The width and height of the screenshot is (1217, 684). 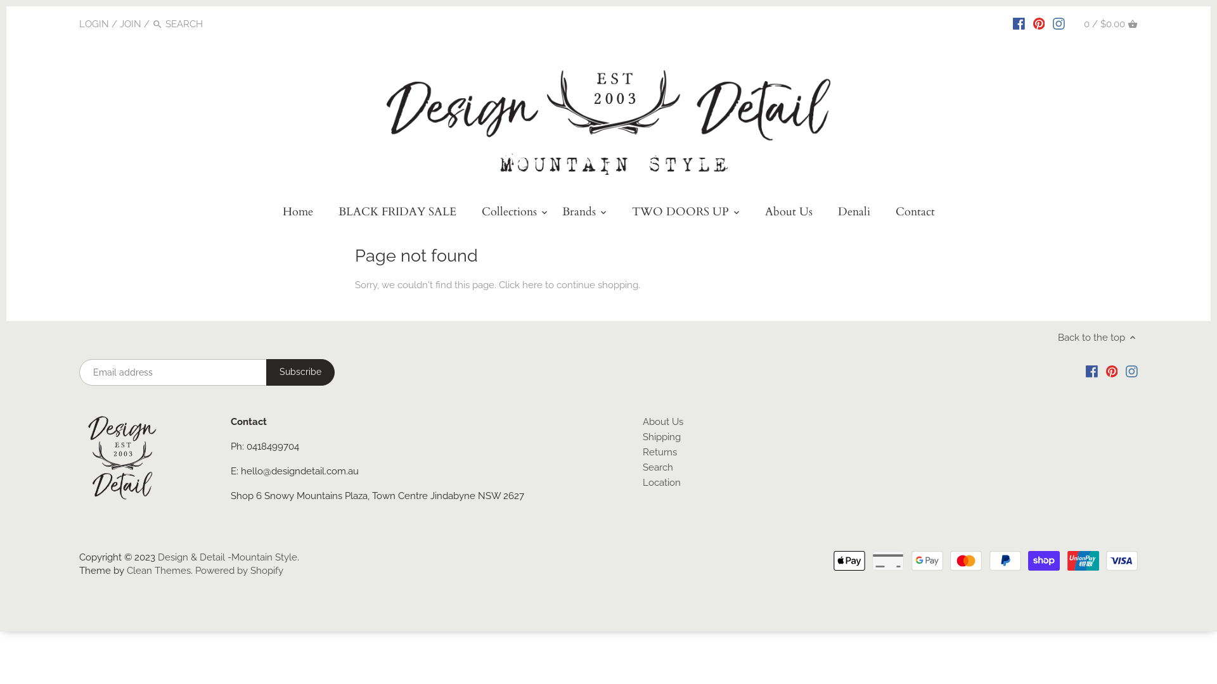 What do you see at coordinates (659, 452) in the screenshot?
I see `Returns` at bounding box center [659, 452].